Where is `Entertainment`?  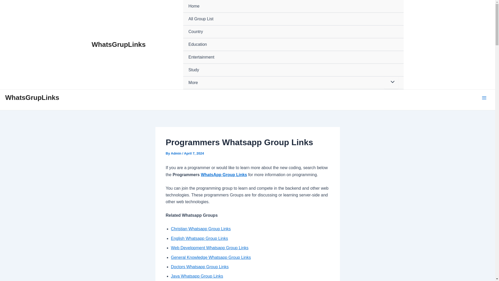
Entertainment is located at coordinates (293, 57).